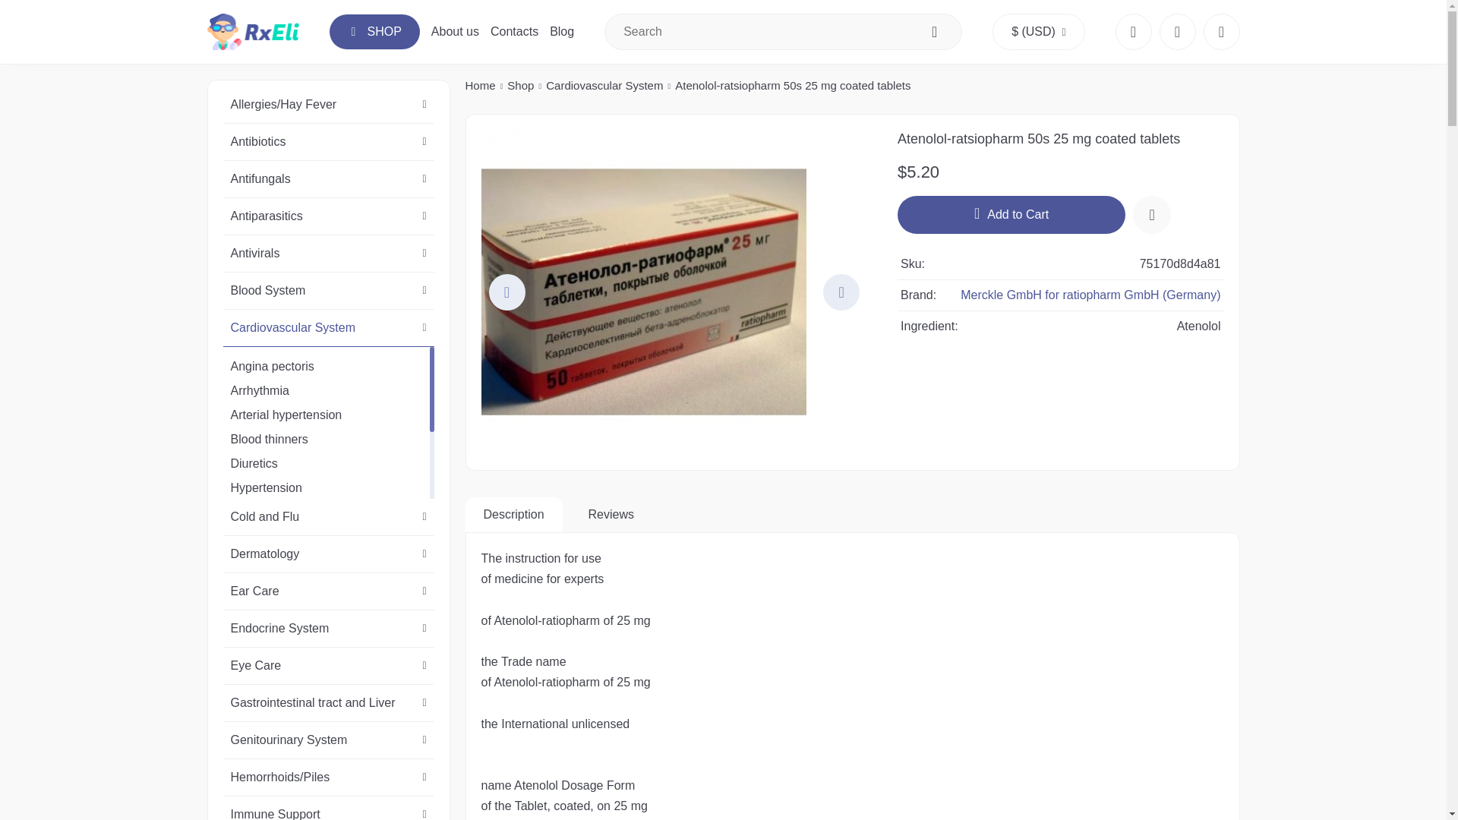  I want to click on View Cart, so click(1221, 32).